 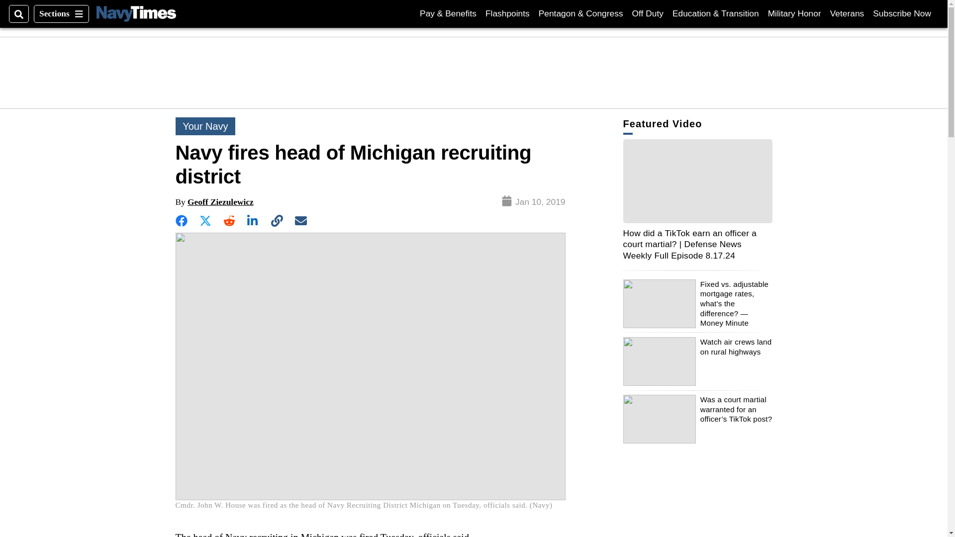 I want to click on Sections, so click(x=61, y=14).